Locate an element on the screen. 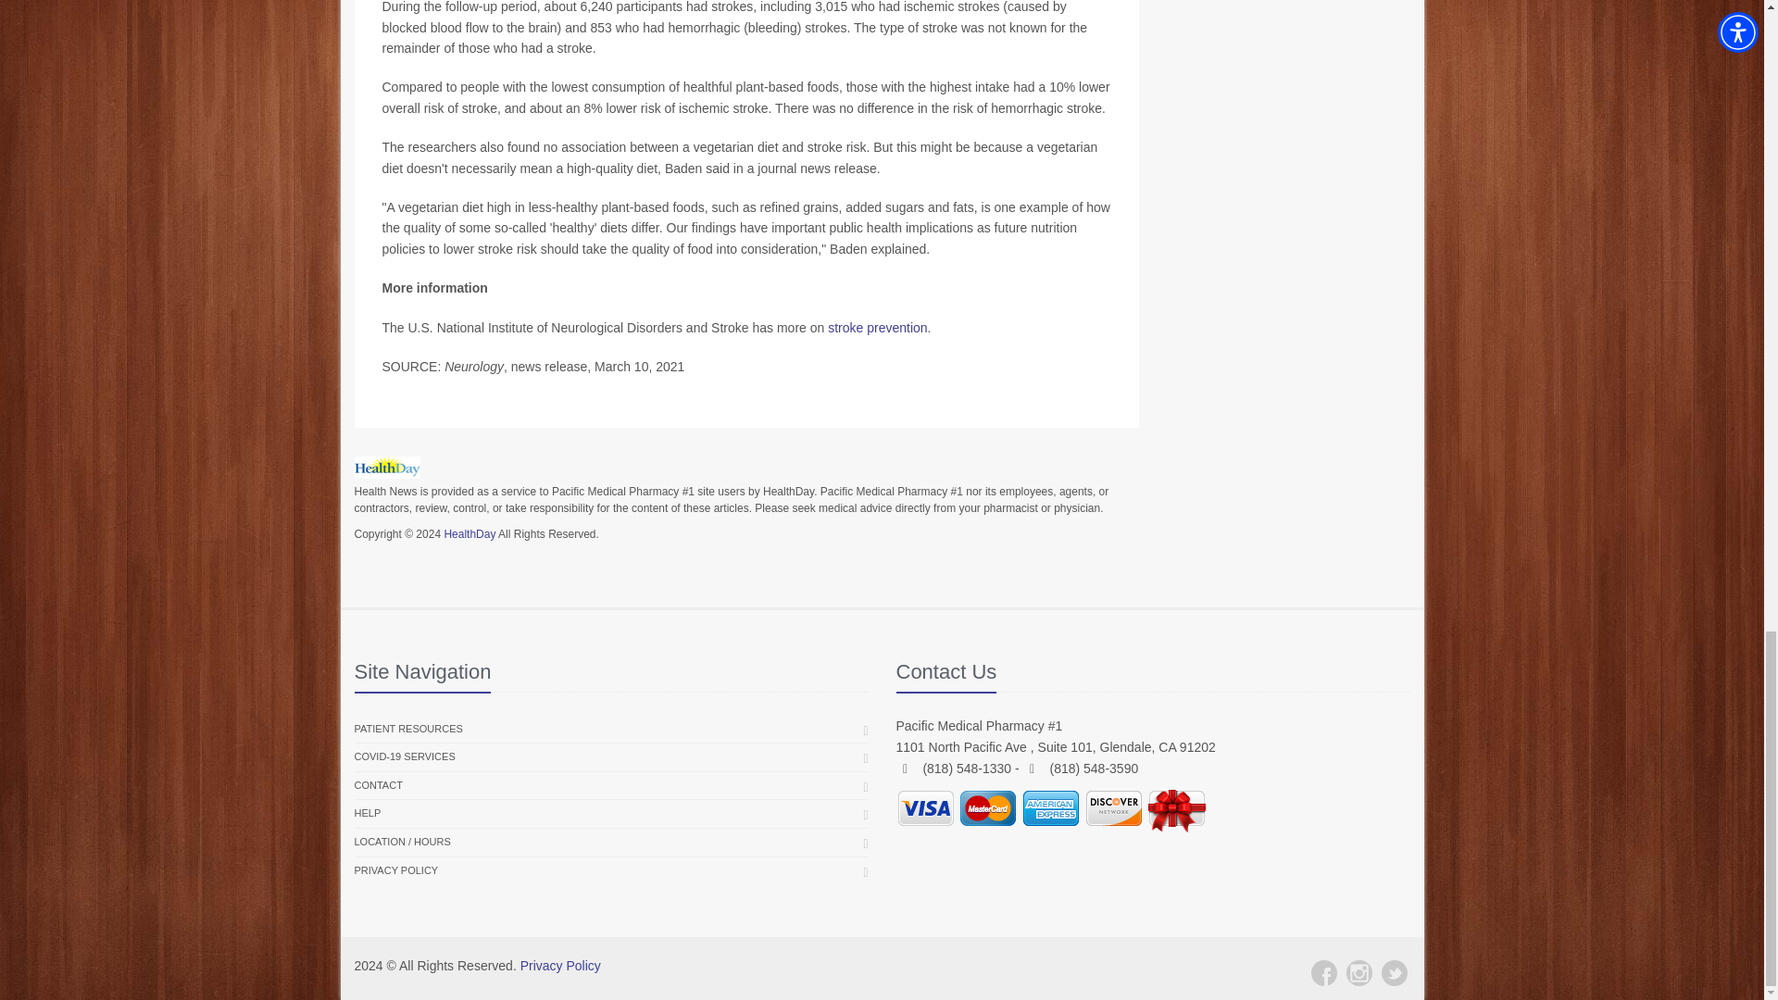  stroke prevention is located at coordinates (877, 327).